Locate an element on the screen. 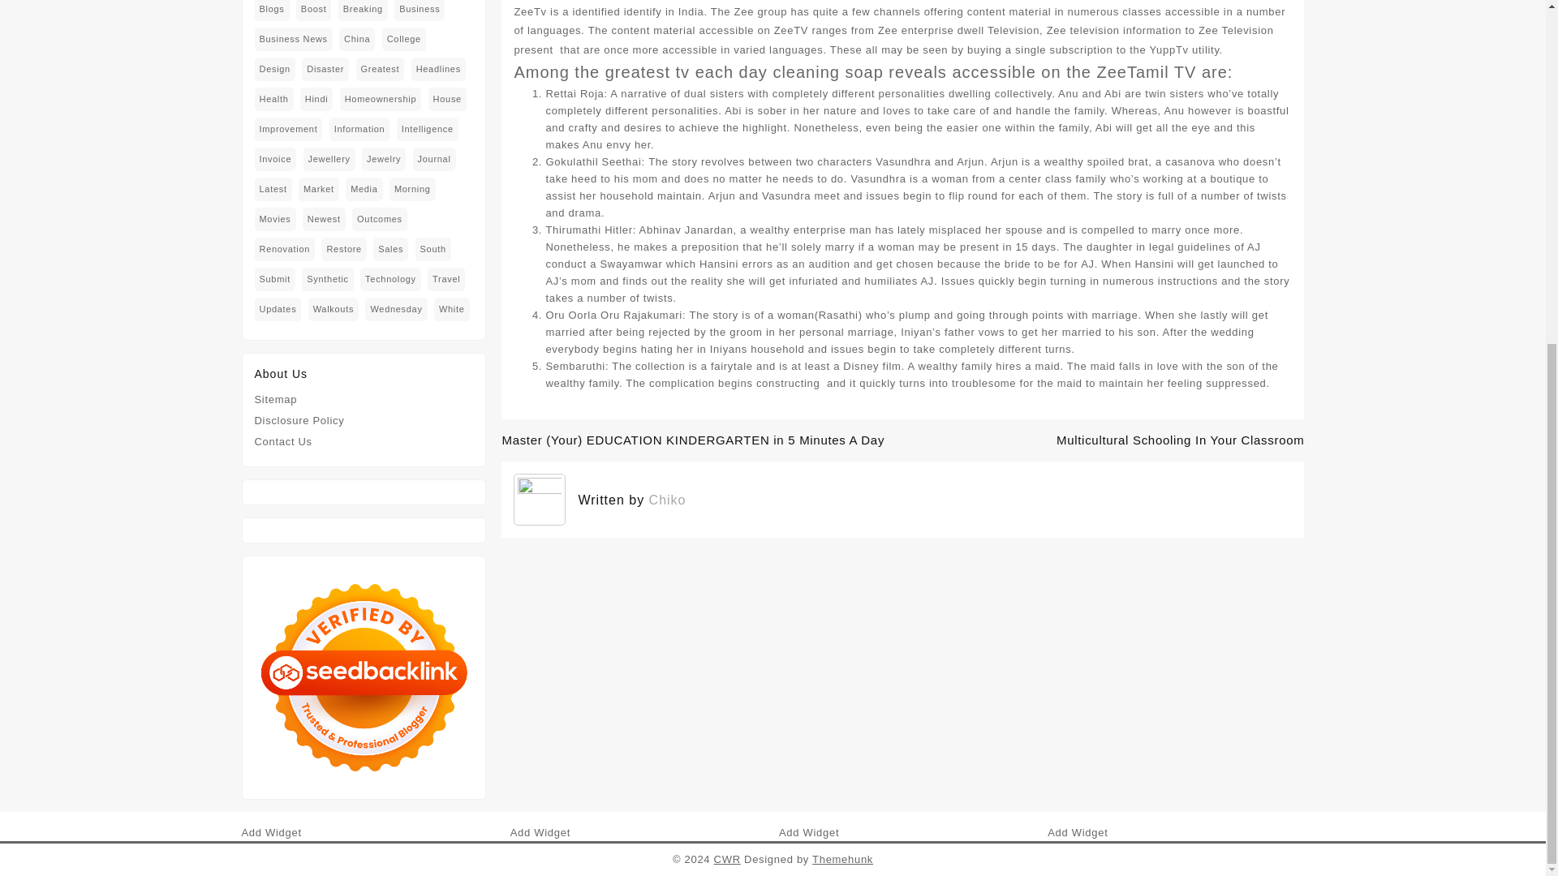 The width and height of the screenshot is (1558, 876). Disaster is located at coordinates (325, 70).